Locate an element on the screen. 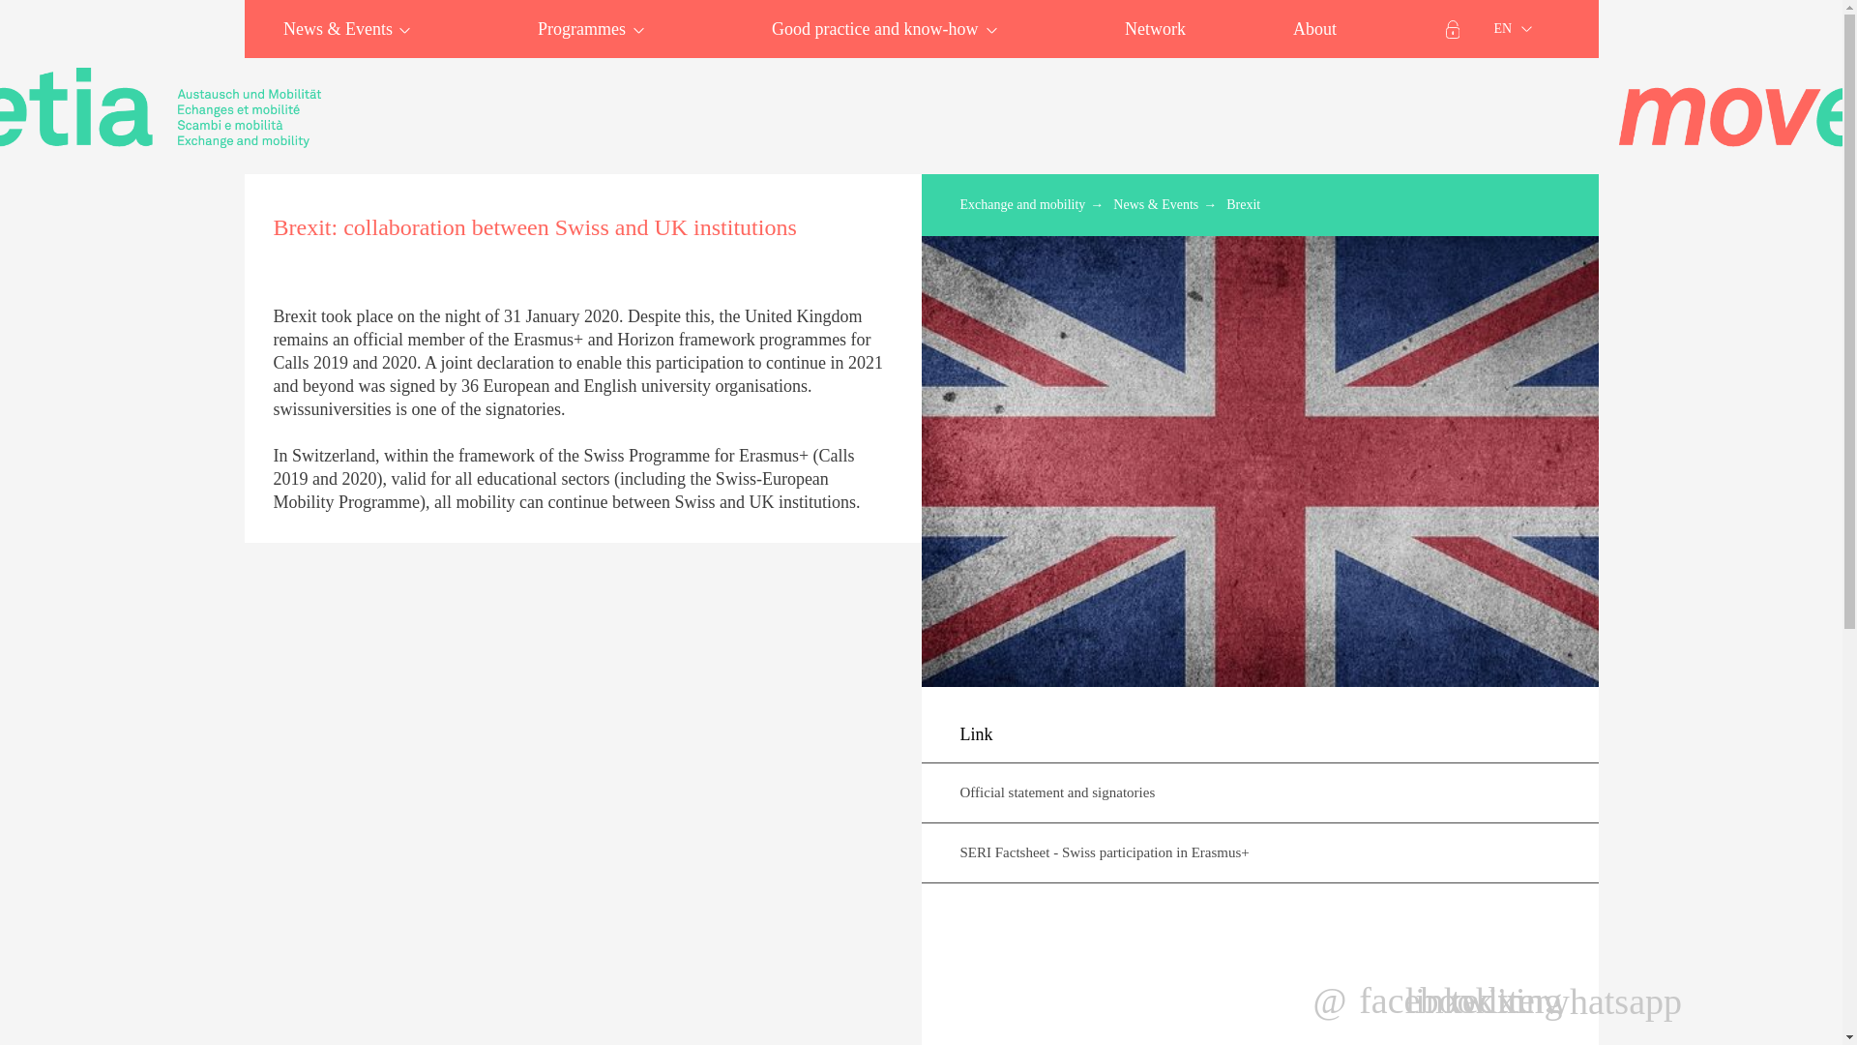 This screenshot has height=1045, width=1857. Exchange and mobility is located at coordinates (1738, 108).